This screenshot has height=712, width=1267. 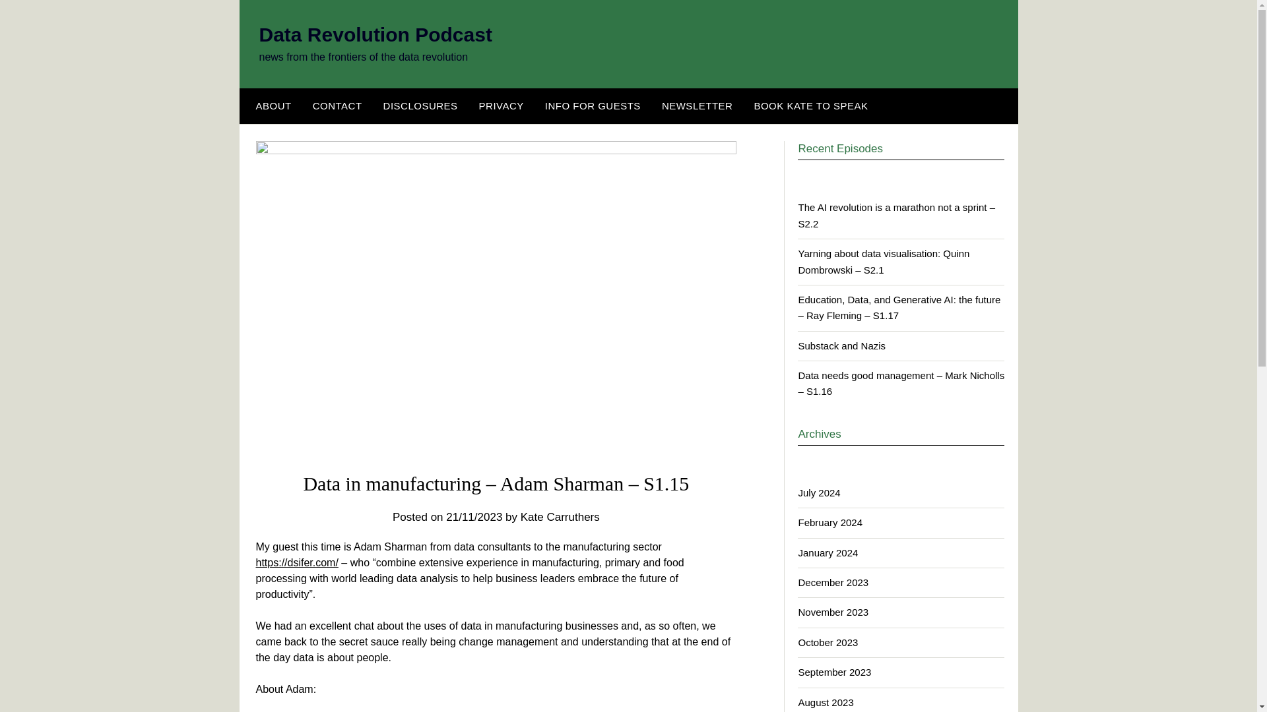 What do you see at coordinates (697, 105) in the screenshot?
I see `NEWSLETTER` at bounding box center [697, 105].